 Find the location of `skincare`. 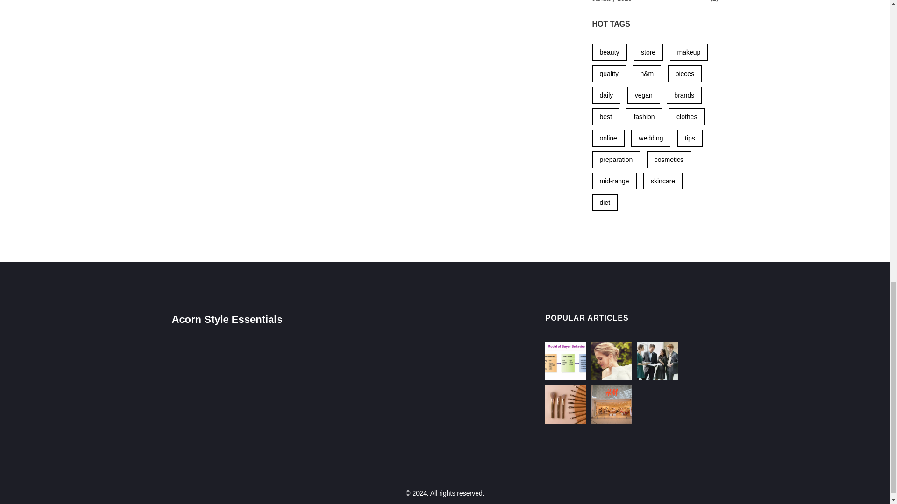

skincare is located at coordinates (662, 181).